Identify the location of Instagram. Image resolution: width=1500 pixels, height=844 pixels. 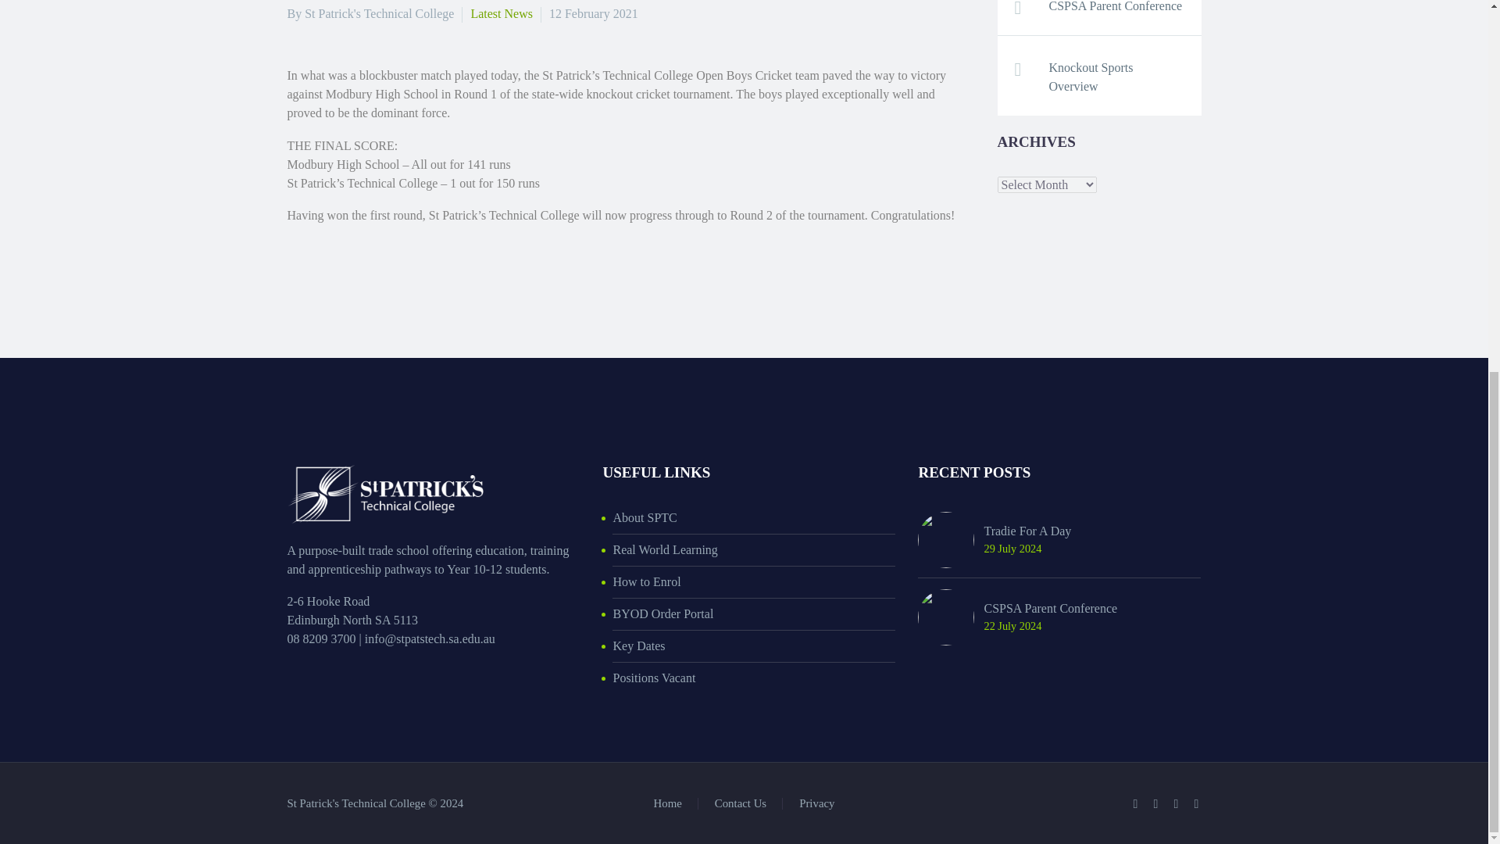
(1177, 803).